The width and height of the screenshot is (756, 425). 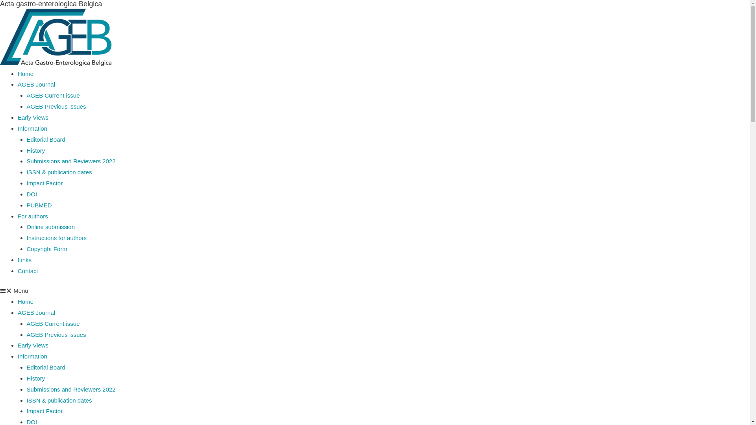 I want to click on Home, so click(x=26, y=301).